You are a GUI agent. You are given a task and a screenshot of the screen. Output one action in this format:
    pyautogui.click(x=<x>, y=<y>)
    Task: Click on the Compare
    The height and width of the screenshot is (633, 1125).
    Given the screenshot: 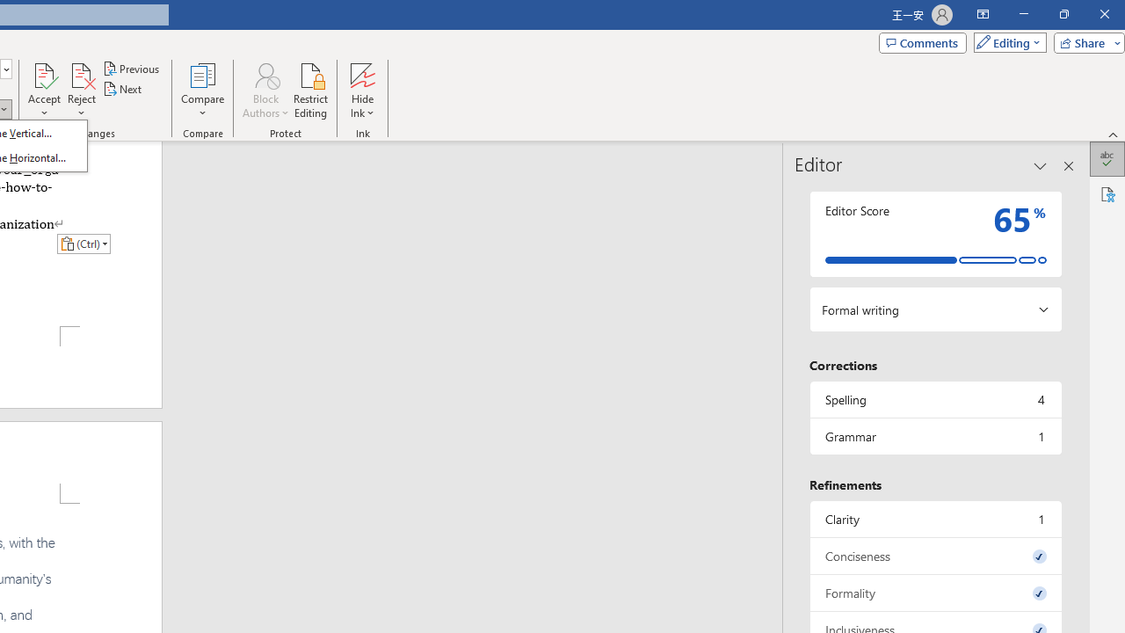 What is the action you would take?
    pyautogui.click(x=202, y=90)
    